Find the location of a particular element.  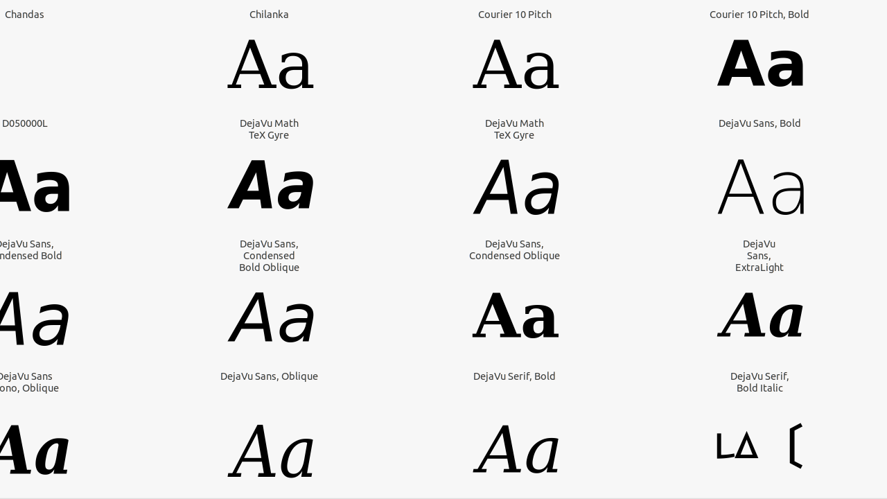

DejaVu Serif, Bold Italic is located at coordinates (759, 382).